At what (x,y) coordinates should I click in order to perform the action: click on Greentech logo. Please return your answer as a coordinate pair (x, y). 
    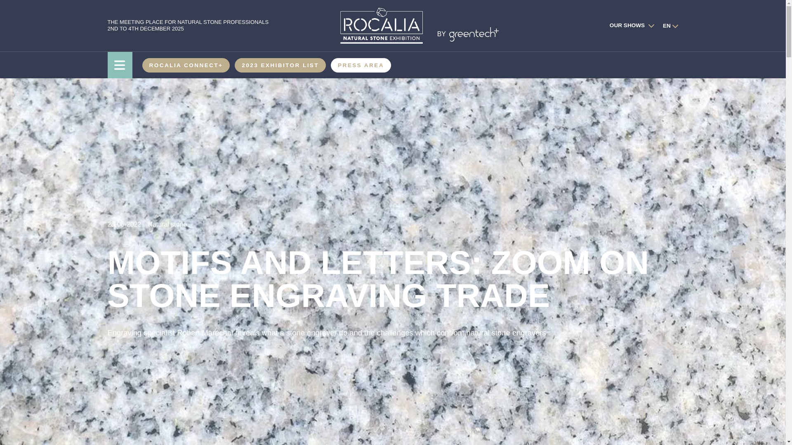
    Looking at the image, I should click on (474, 34).